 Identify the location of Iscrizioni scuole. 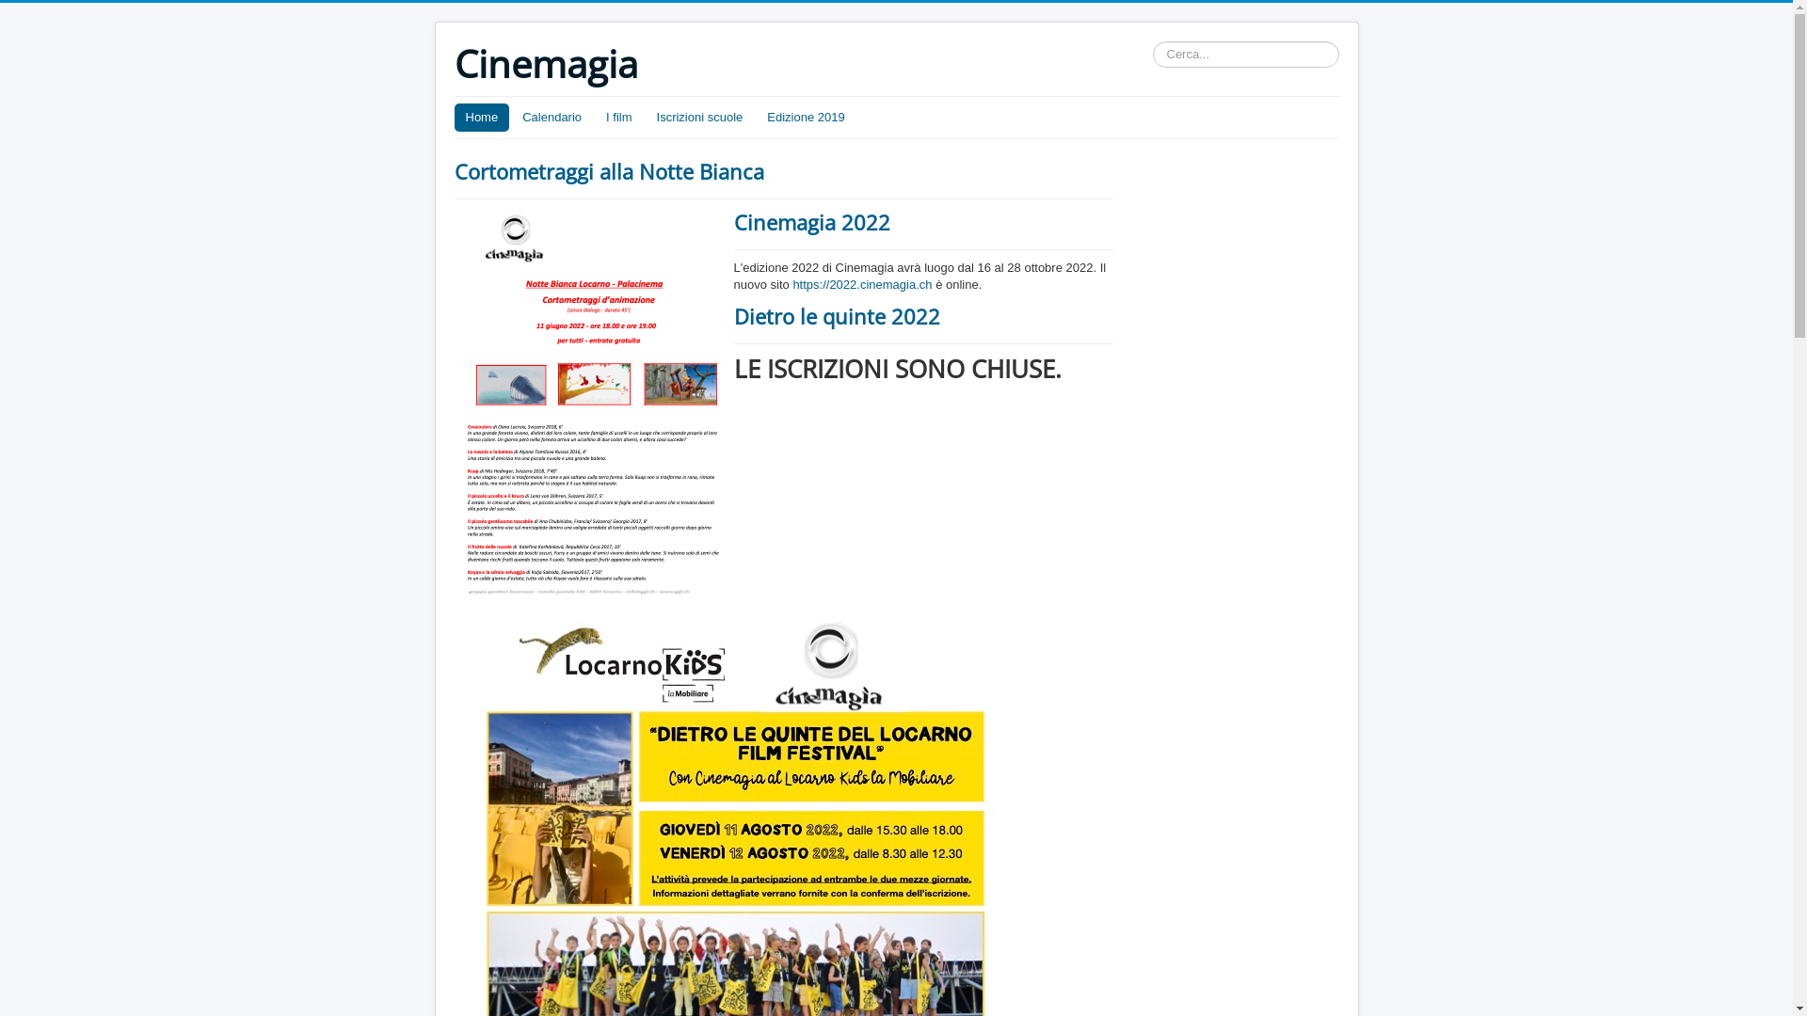
(700, 118).